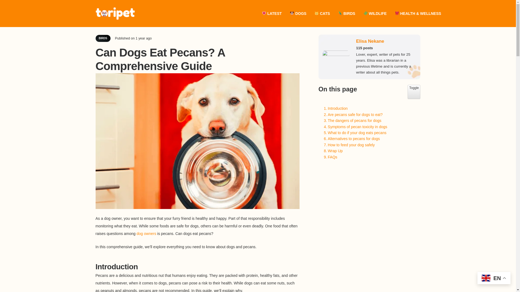  Describe the element at coordinates (375, 13) in the screenshot. I see `WILDLIFE` at that location.